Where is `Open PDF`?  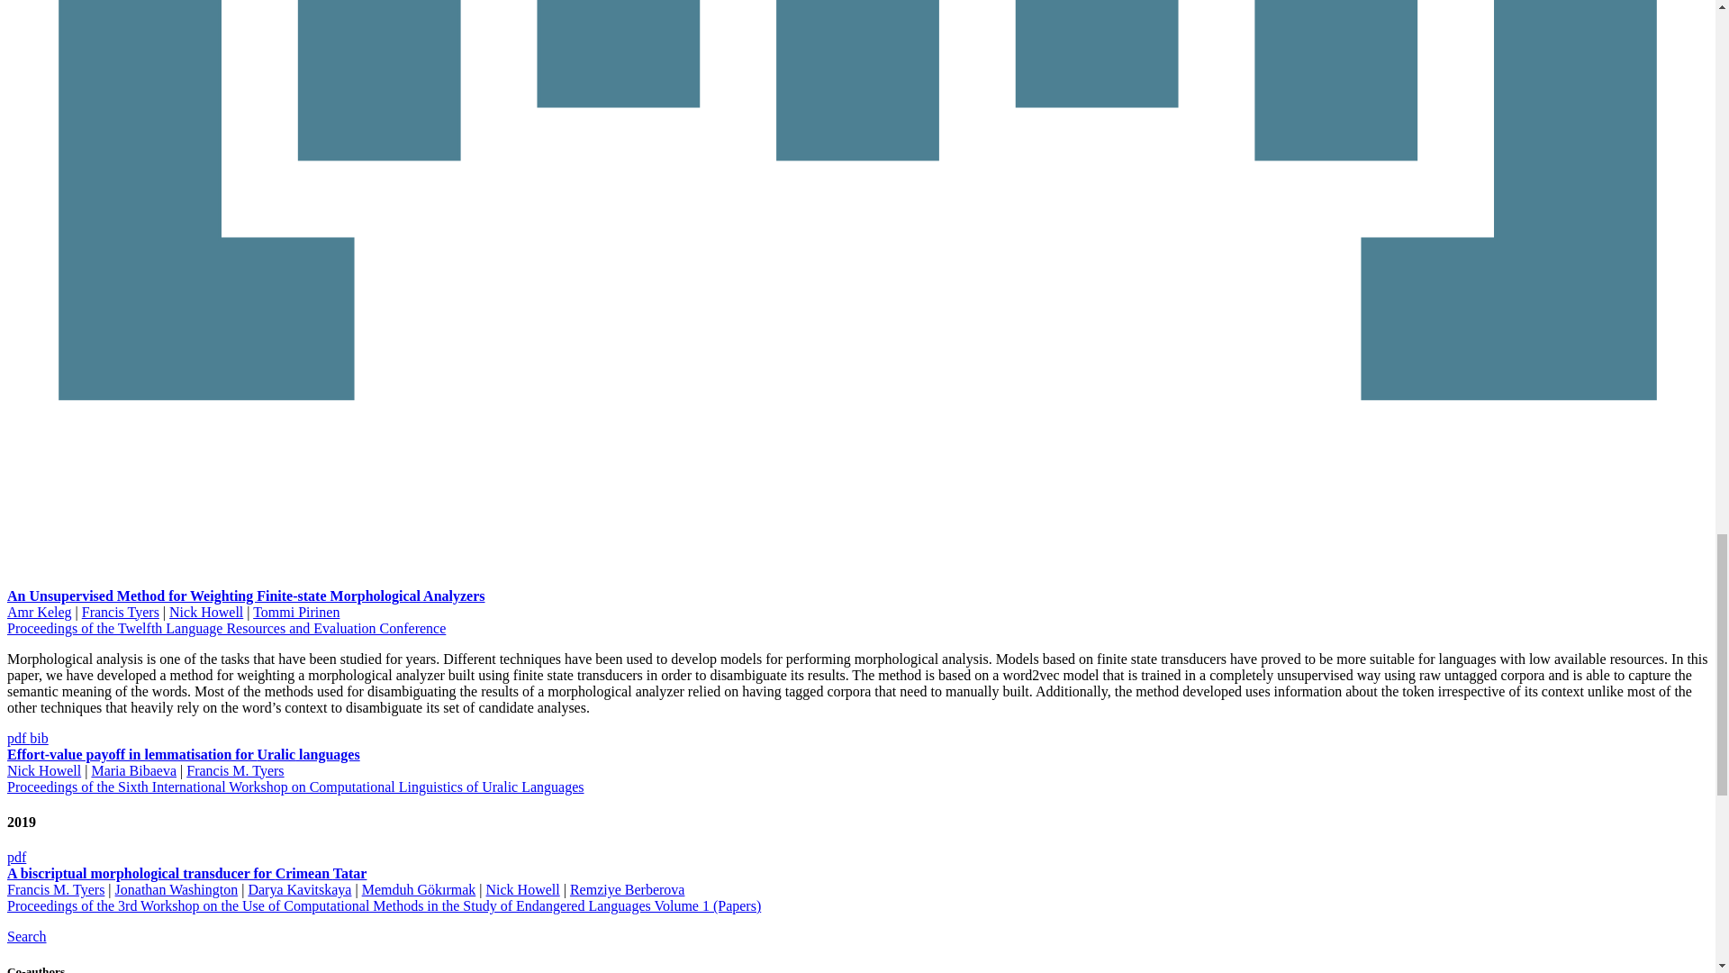 Open PDF is located at coordinates (18, 739).